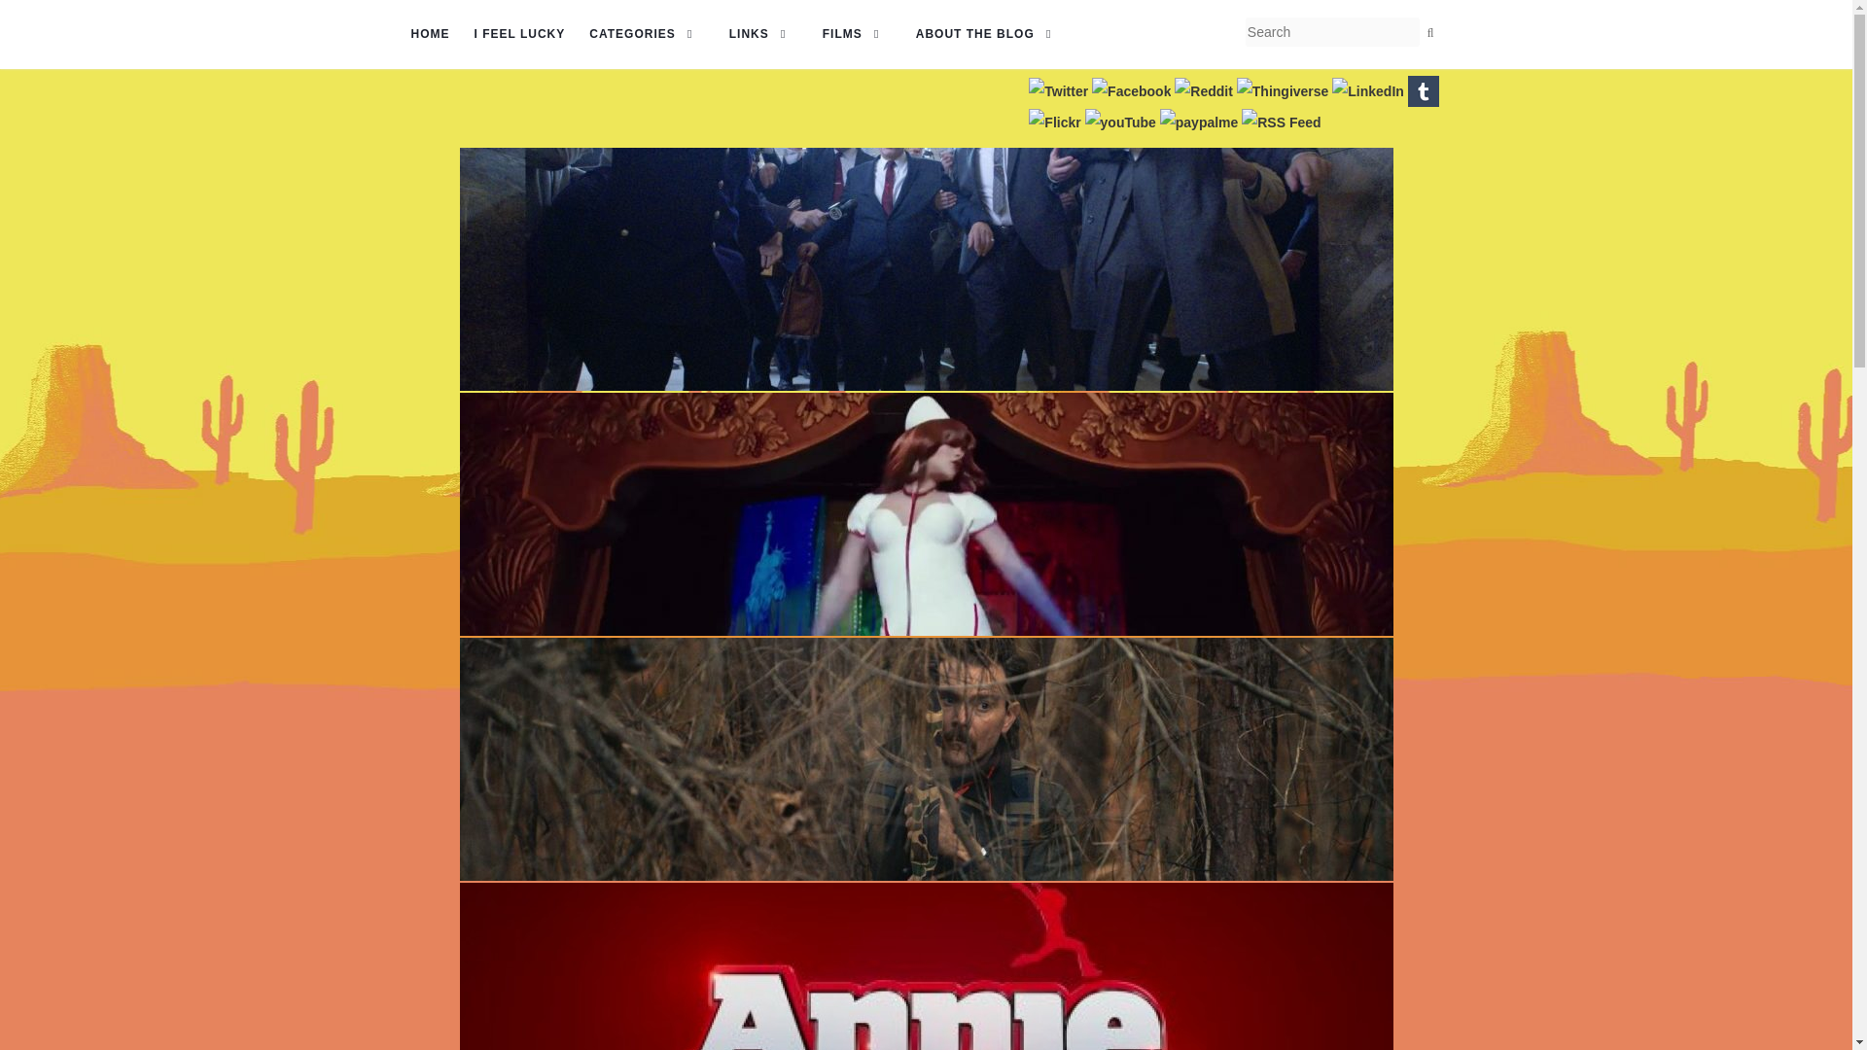  What do you see at coordinates (858, 35) in the screenshot?
I see `FILMS` at bounding box center [858, 35].